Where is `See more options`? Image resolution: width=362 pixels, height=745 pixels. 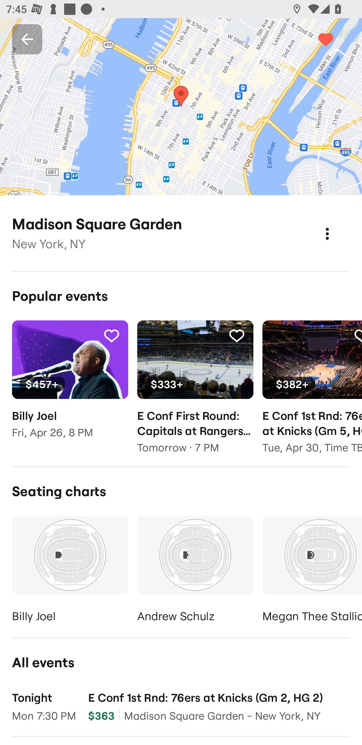 See more options is located at coordinates (336, 225).